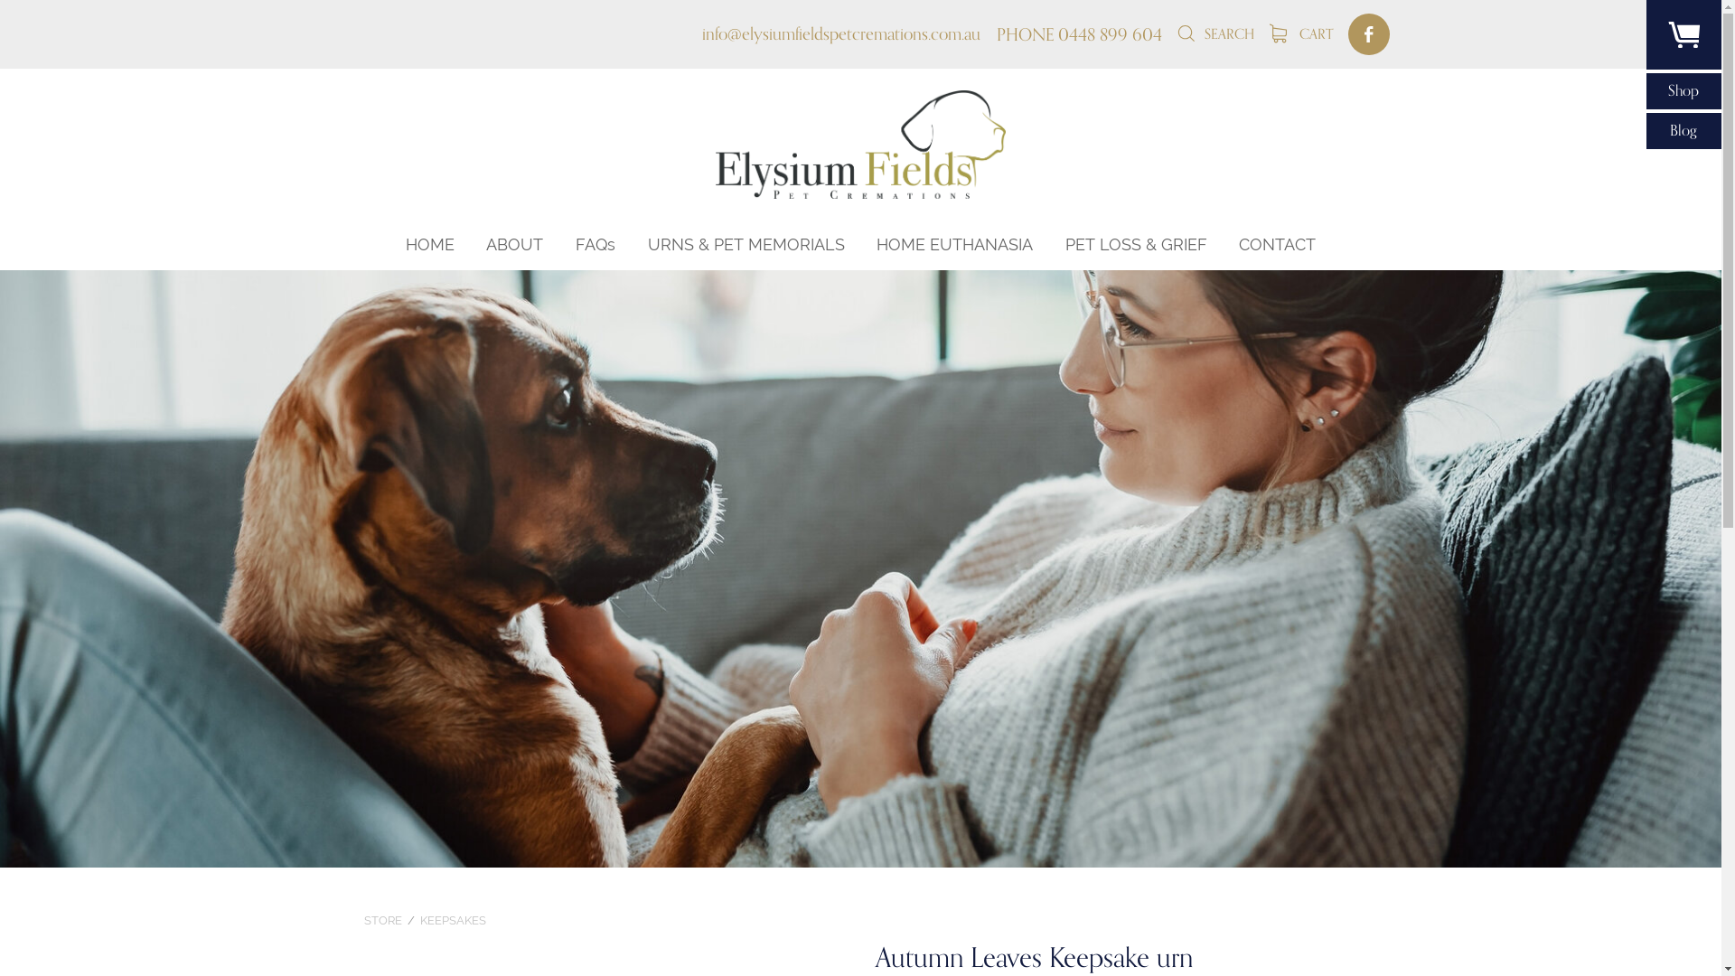  What do you see at coordinates (1684, 131) in the screenshot?
I see `Blog` at bounding box center [1684, 131].